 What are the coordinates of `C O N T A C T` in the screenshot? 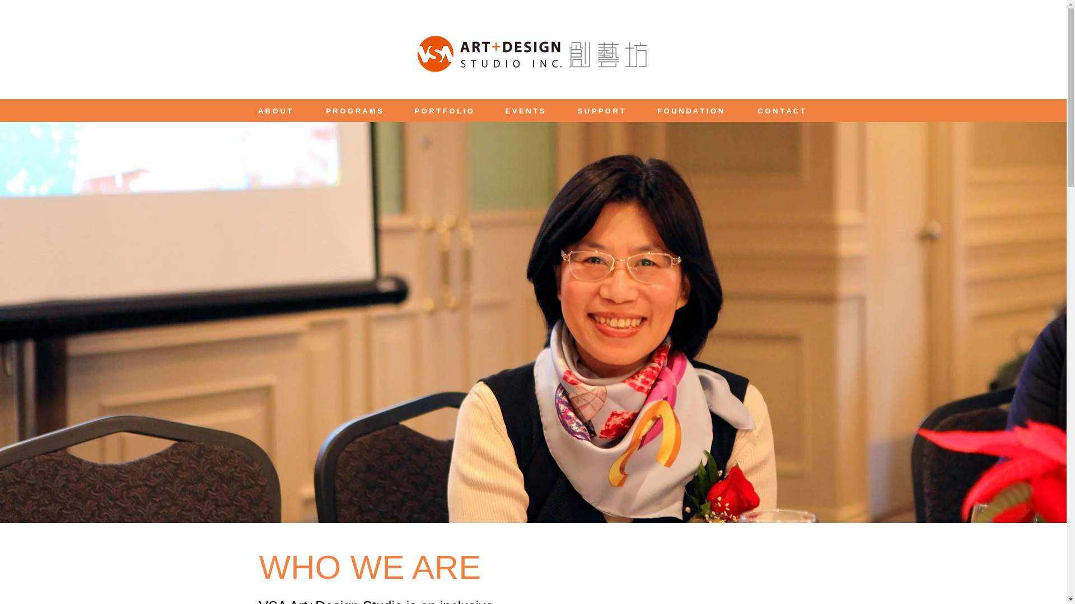 It's located at (782, 111).